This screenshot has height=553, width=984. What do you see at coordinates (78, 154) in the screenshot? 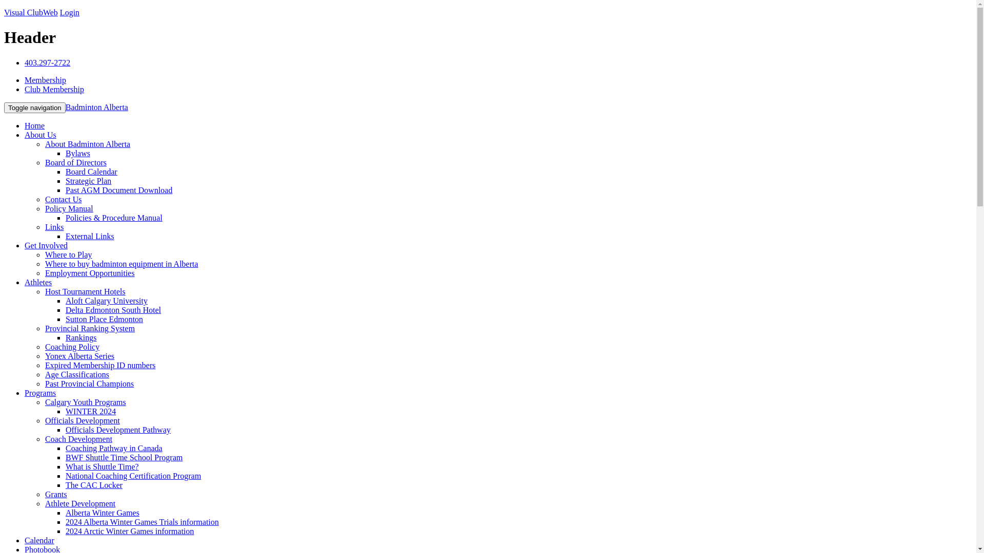
I see `Bylaws` at bounding box center [78, 154].